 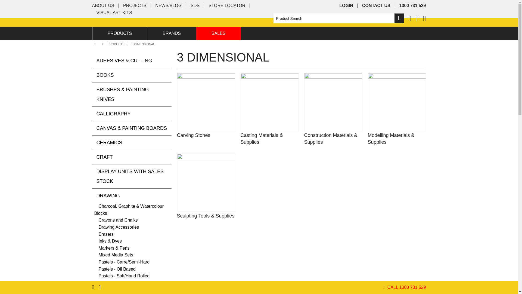 I want to click on LOGIN, so click(x=346, y=6).